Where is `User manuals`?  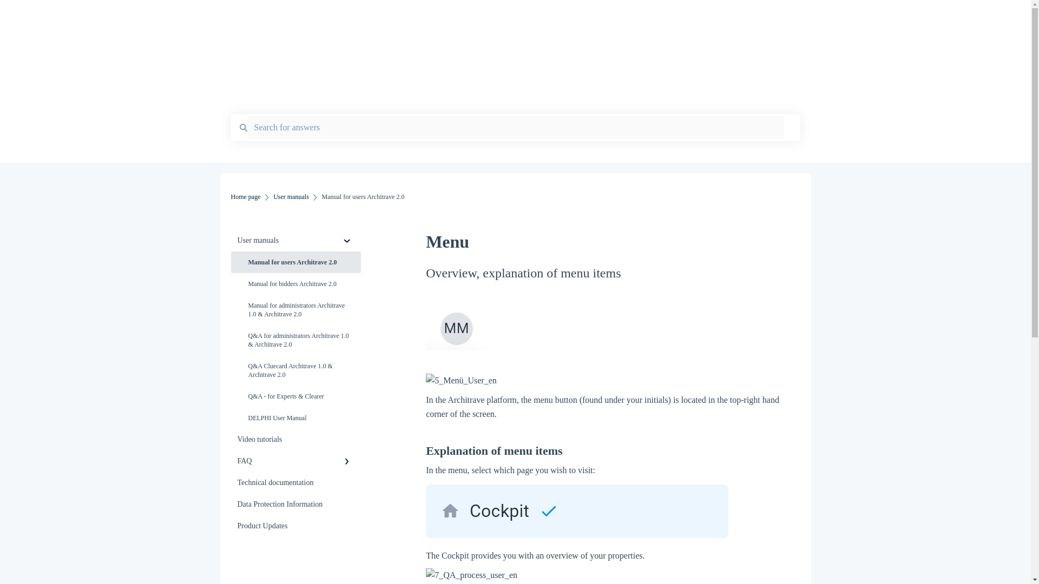
User manuals is located at coordinates (295, 241).